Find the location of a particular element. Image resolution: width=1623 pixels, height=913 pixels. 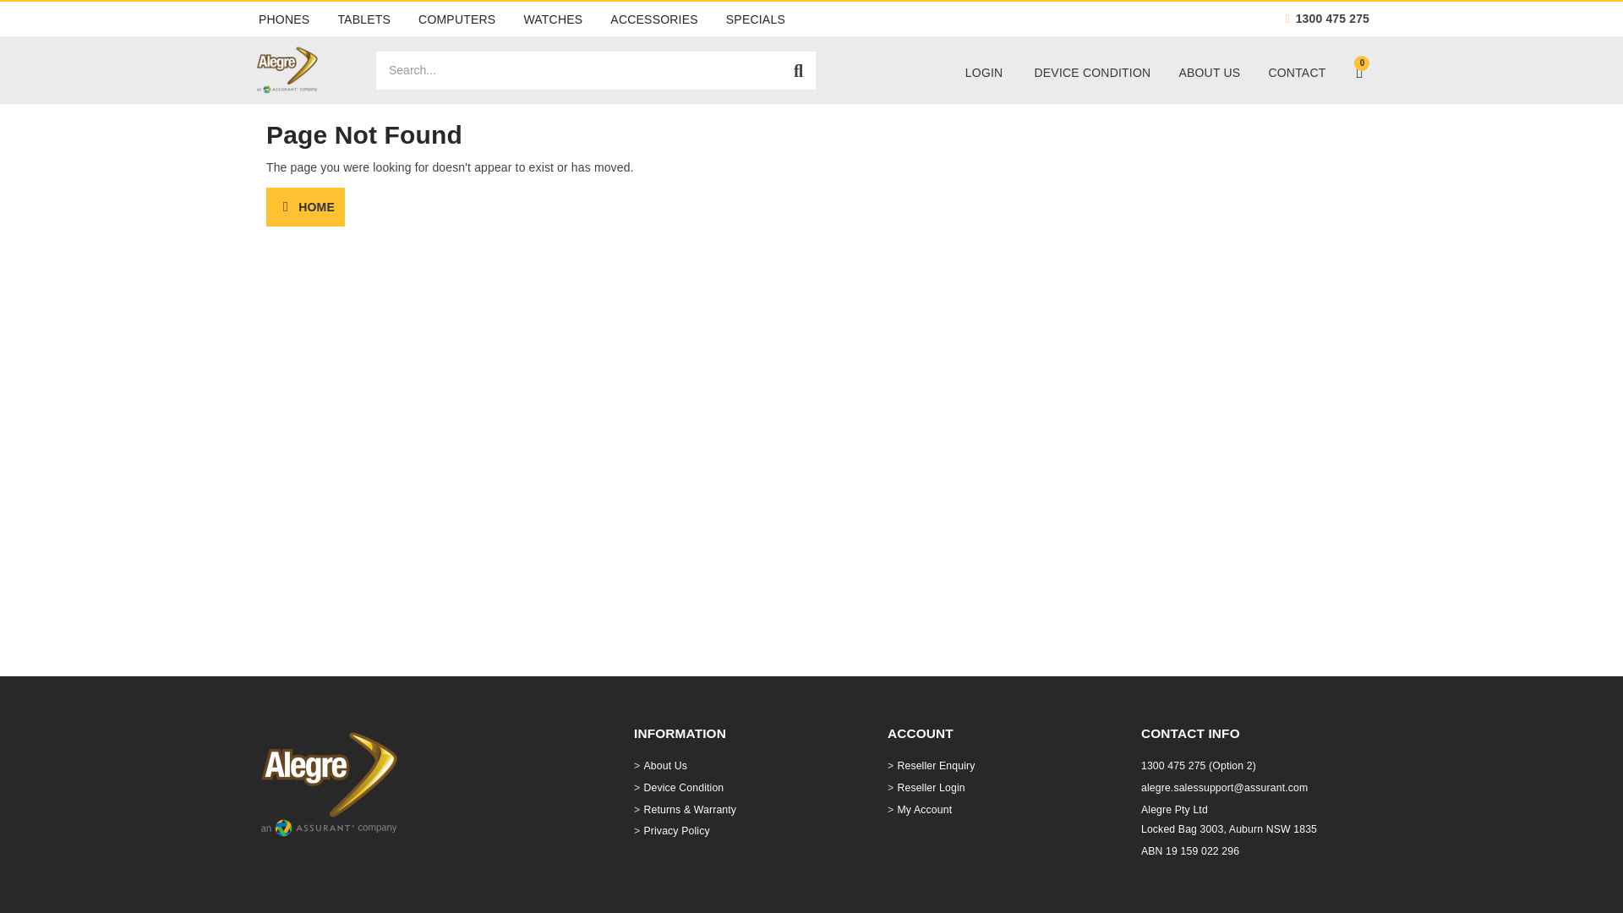

0 is located at coordinates (1363, 69).